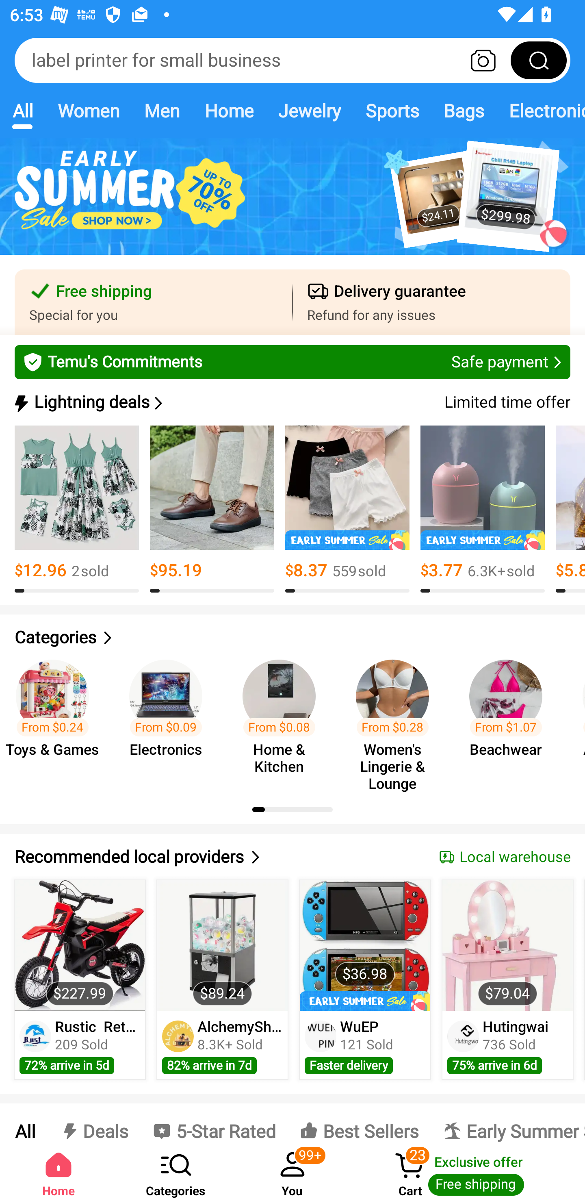 This screenshot has height=1203, width=585. I want to click on Jewelry, so click(309, 111).